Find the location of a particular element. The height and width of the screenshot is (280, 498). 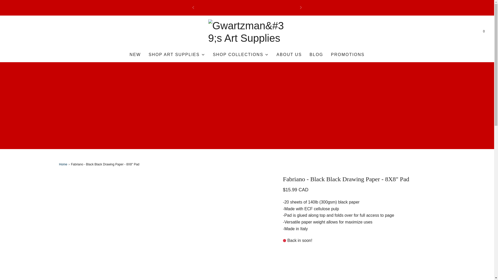

Back to the frontpage is located at coordinates (64, 164).